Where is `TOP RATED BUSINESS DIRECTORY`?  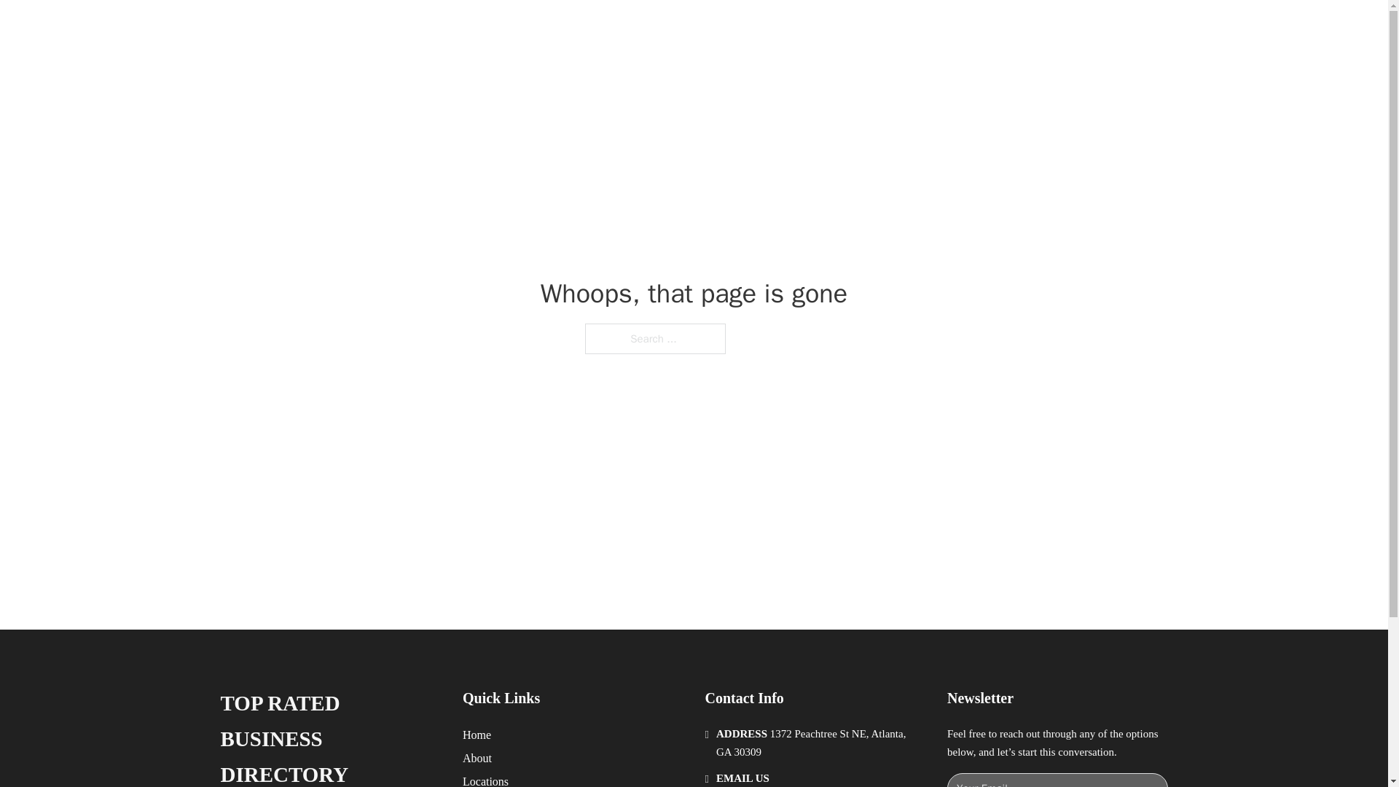
TOP RATED BUSINESS DIRECTORY is located at coordinates (456, 28).